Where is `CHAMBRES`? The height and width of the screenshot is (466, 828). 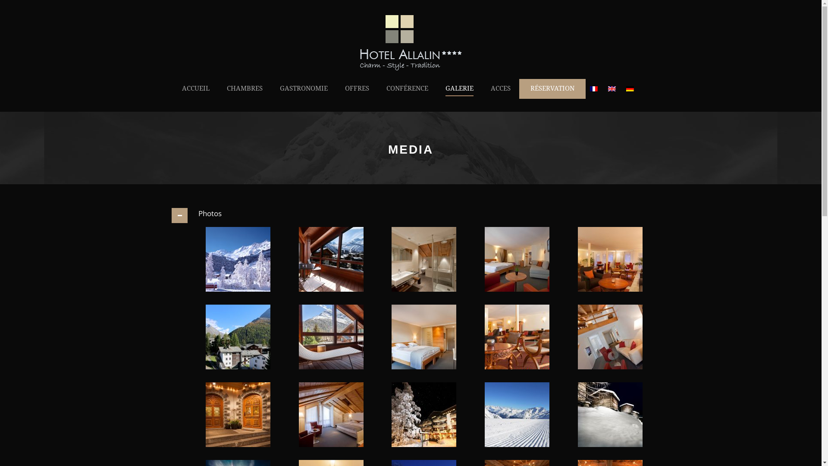
CHAMBRES is located at coordinates (245, 98).